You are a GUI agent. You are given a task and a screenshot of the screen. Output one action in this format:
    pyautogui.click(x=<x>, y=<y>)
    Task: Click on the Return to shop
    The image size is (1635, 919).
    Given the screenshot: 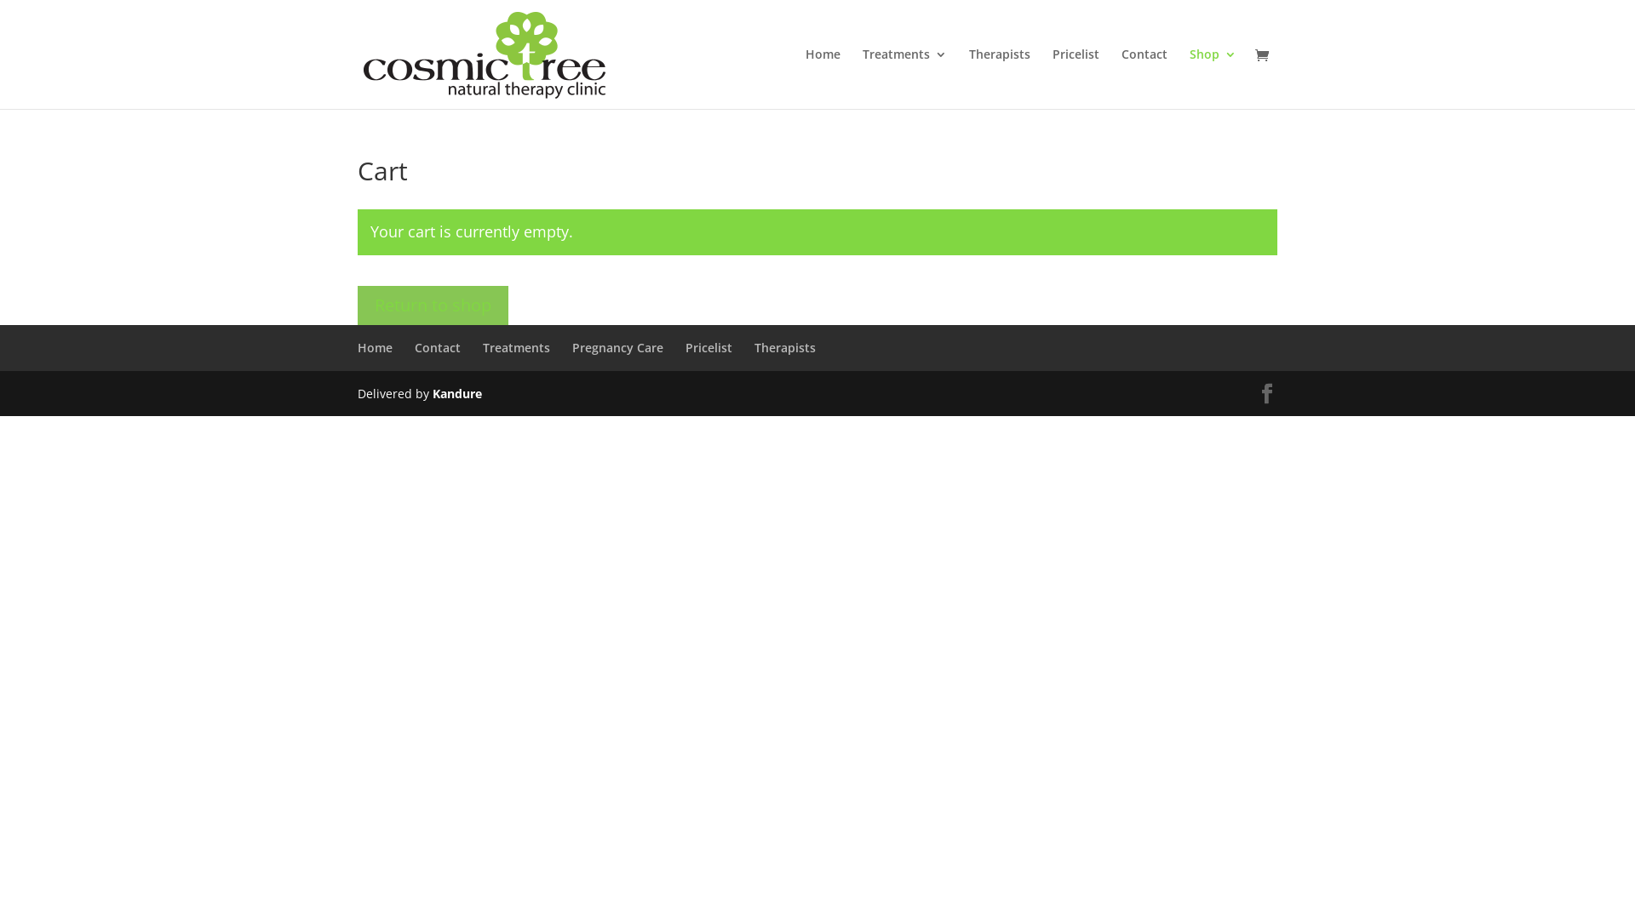 What is the action you would take?
    pyautogui.click(x=433, y=305)
    